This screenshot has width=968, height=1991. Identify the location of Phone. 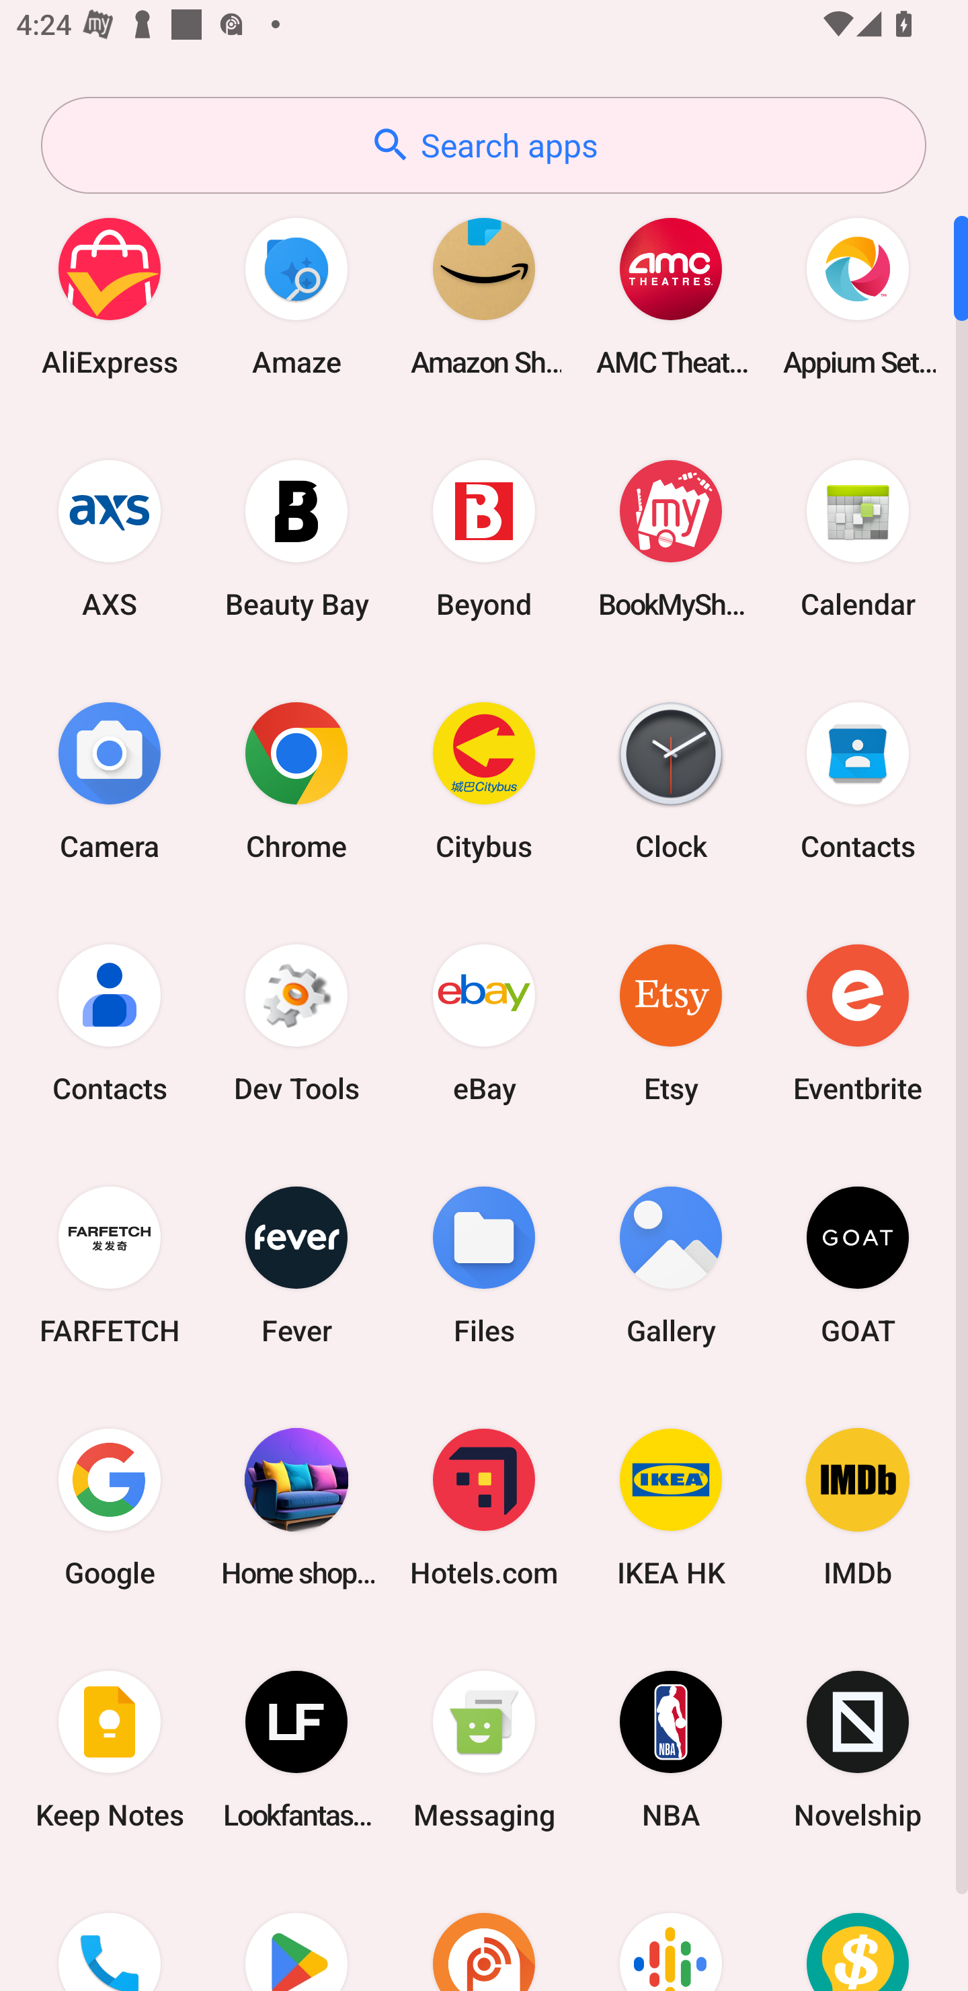
(110, 1931).